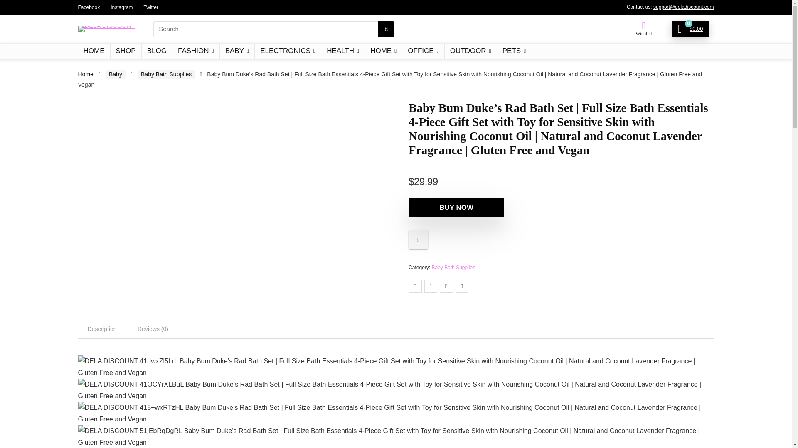 The height and width of the screenshot is (448, 798). What do you see at coordinates (196, 51) in the screenshot?
I see `FASHION` at bounding box center [196, 51].